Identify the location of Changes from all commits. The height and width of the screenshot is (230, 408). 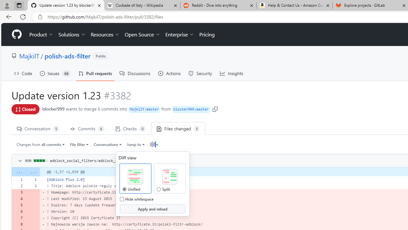
(41, 144).